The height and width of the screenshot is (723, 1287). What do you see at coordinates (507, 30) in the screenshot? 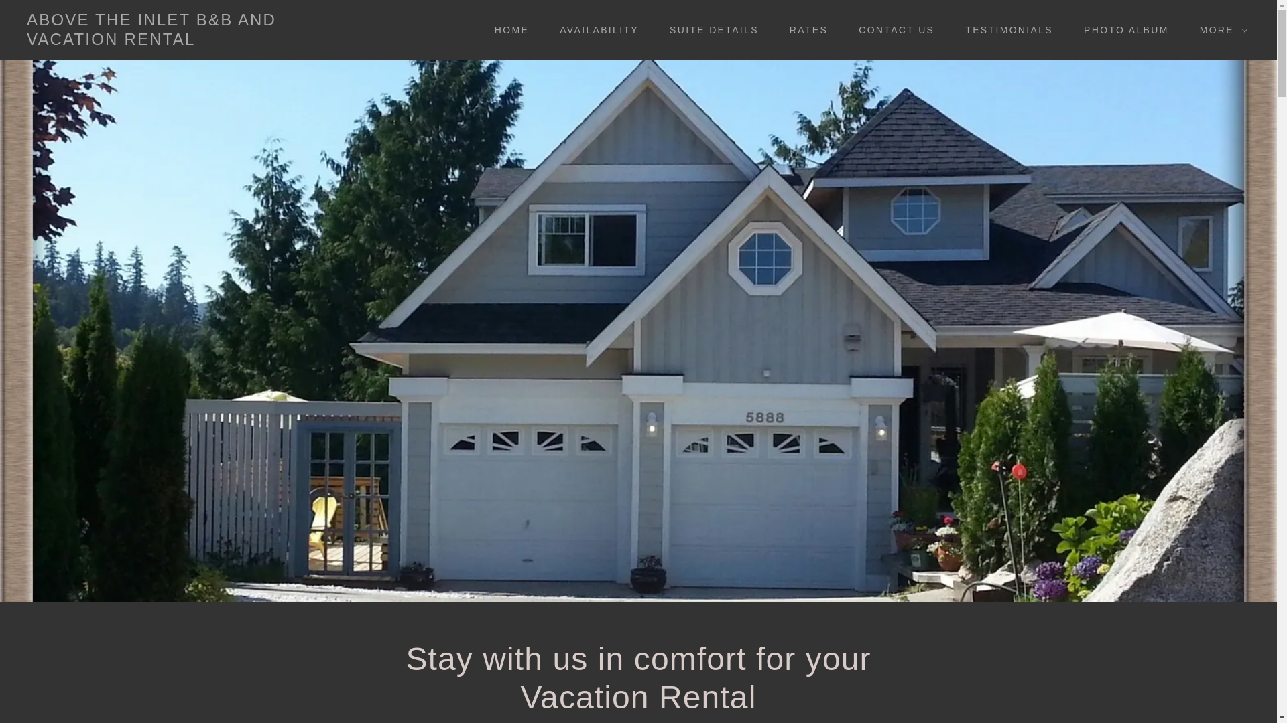
I see `HOME` at bounding box center [507, 30].